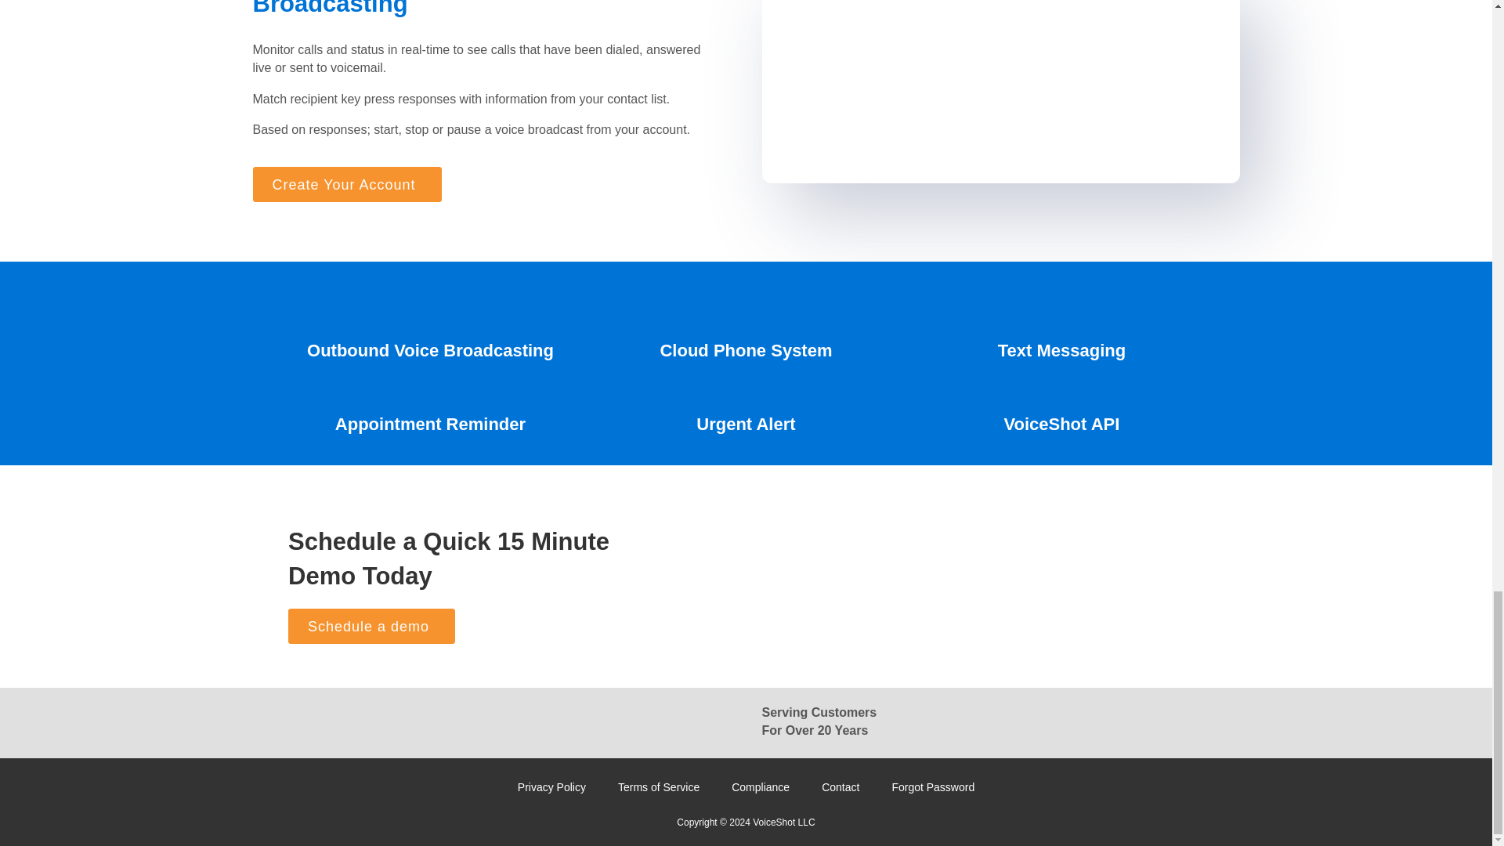  Describe the element at coordinates (346, 184) in the screenshot. I see `Create Your Account` at that location.